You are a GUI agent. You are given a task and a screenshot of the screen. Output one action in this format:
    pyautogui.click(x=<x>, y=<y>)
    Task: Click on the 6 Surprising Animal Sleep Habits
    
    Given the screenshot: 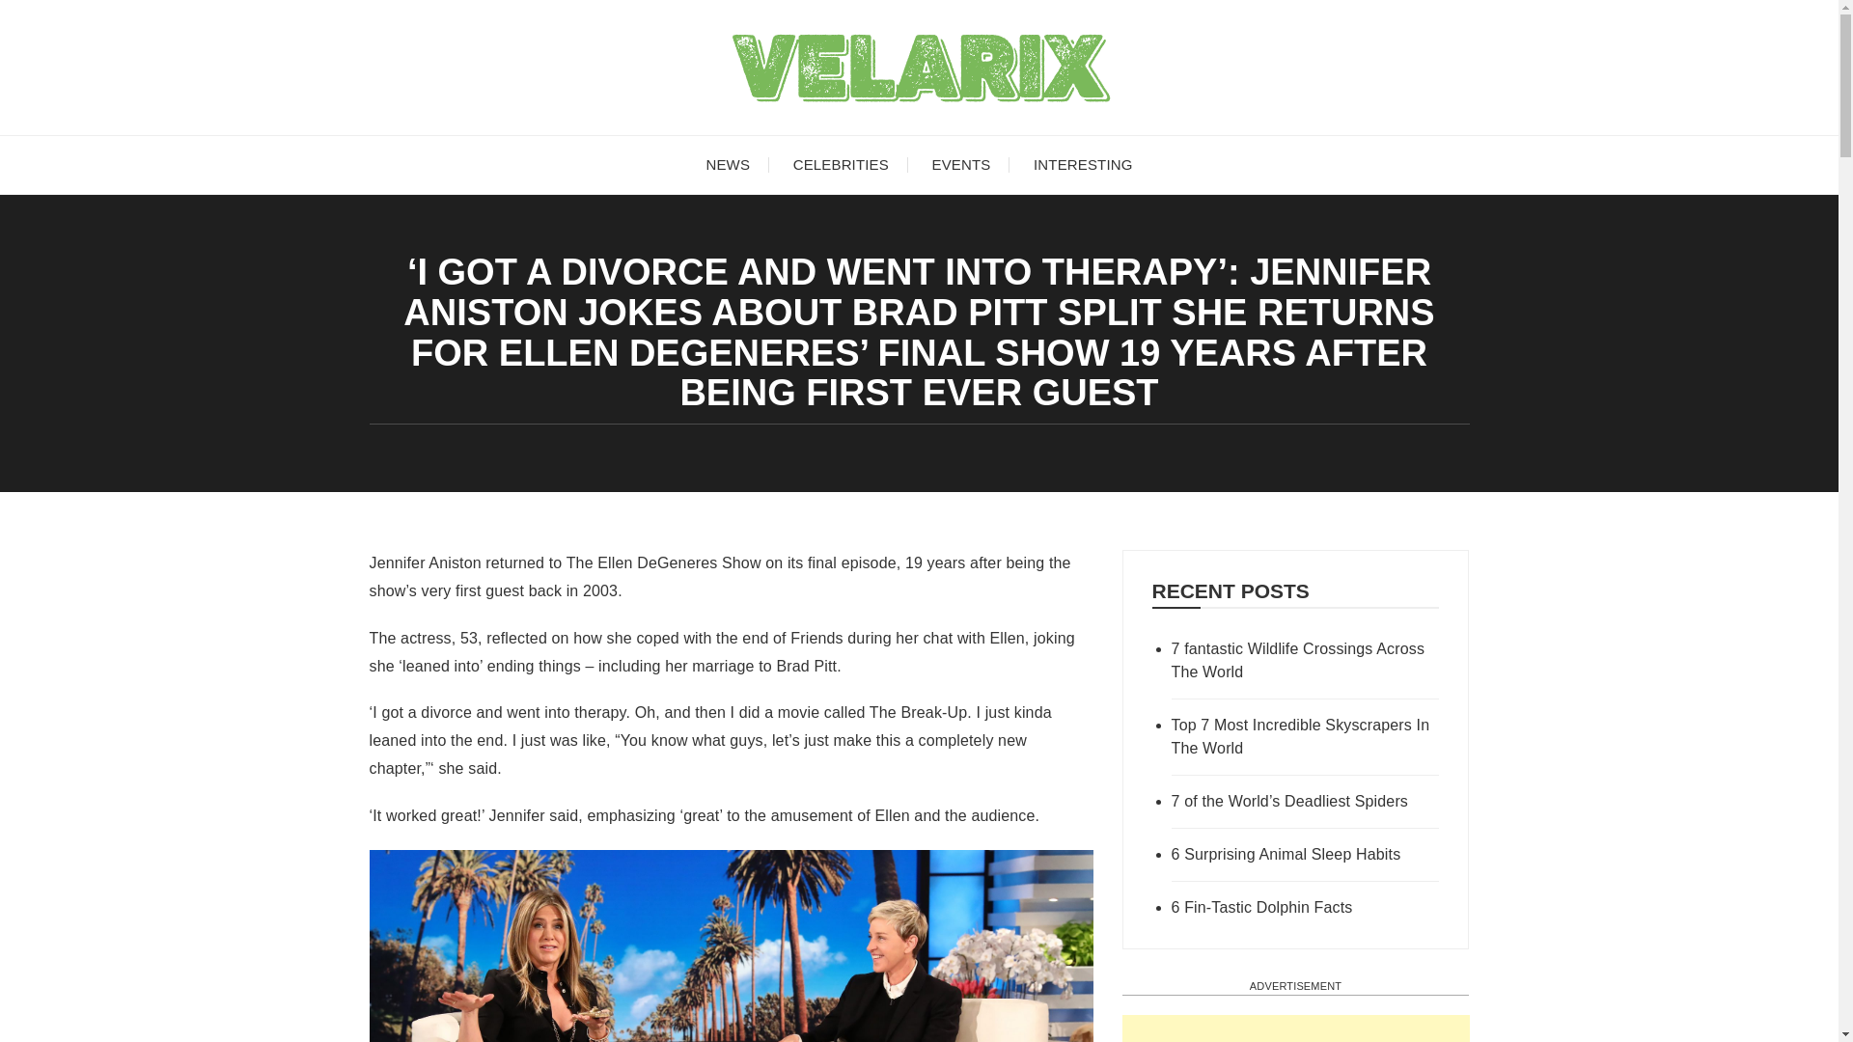 What is the action you would take?
    pyautogui.click(x=1305, y=854)
    